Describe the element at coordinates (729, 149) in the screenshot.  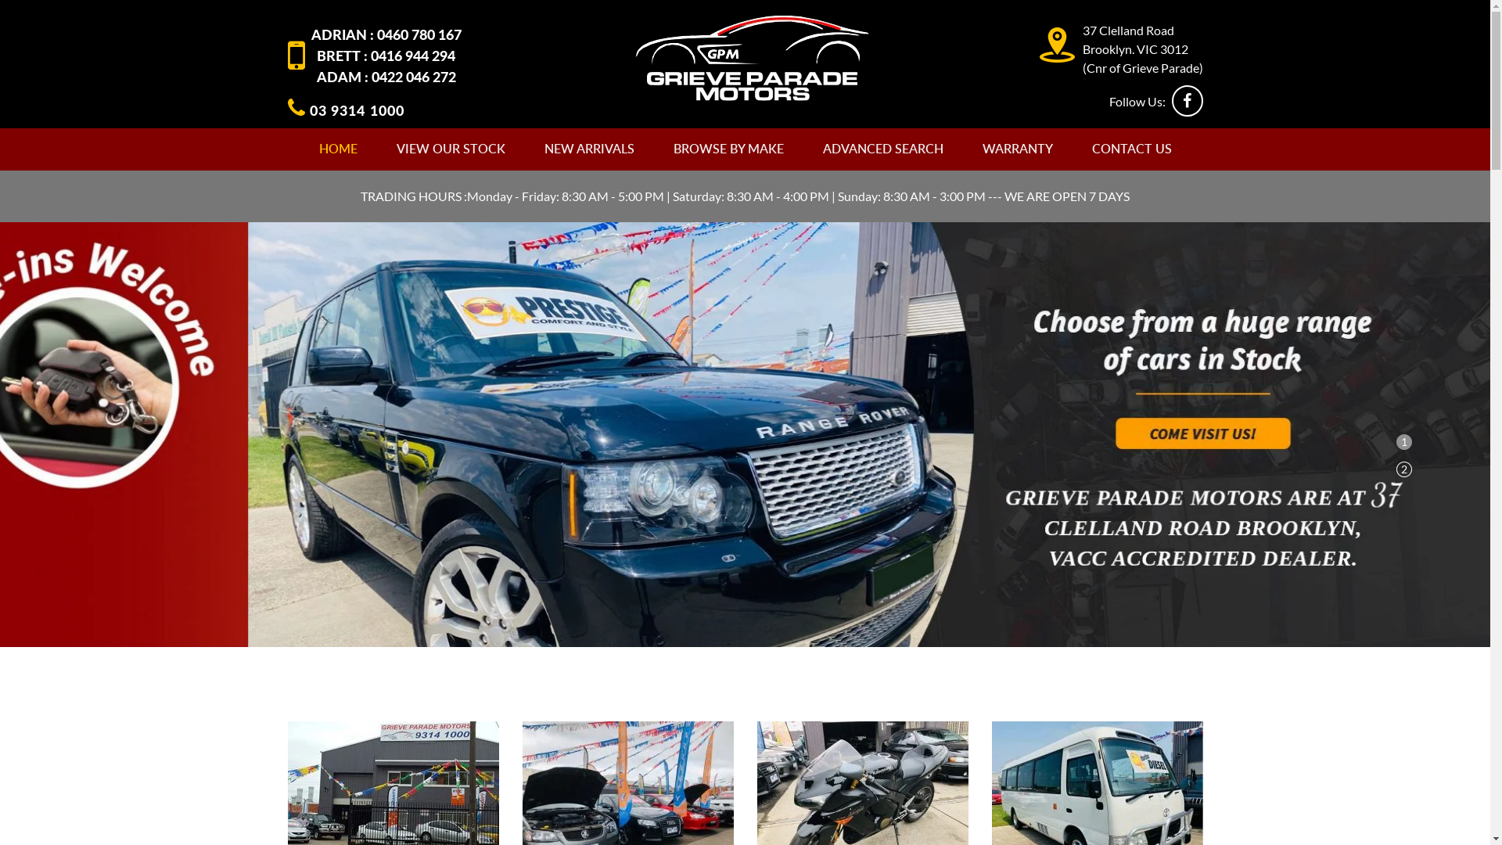
I see `BROWSE BY MAKE` at that location.